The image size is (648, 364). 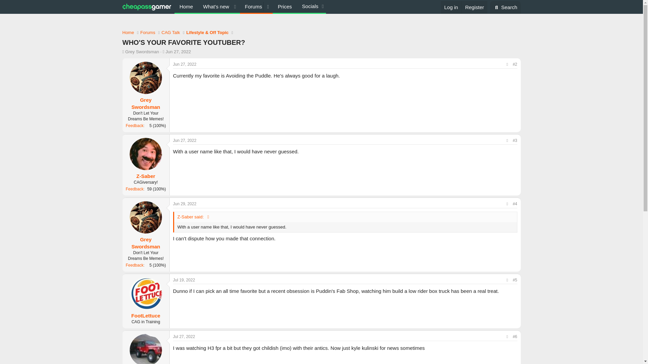 What do you see at coordinates (184, 336) in the screenshot?
I see `Jul 27, 2022 at 10:57 AM` at bounding box center [184, 336].